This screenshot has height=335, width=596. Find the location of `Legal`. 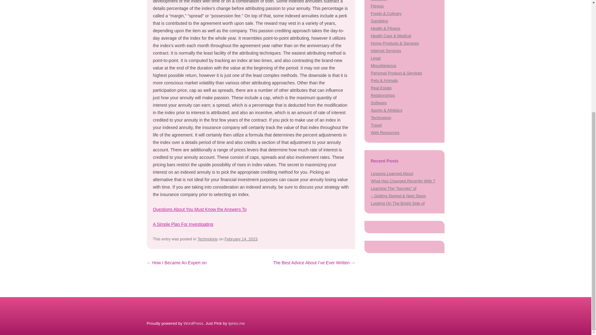

Legal is located at coordinates (376, 58).